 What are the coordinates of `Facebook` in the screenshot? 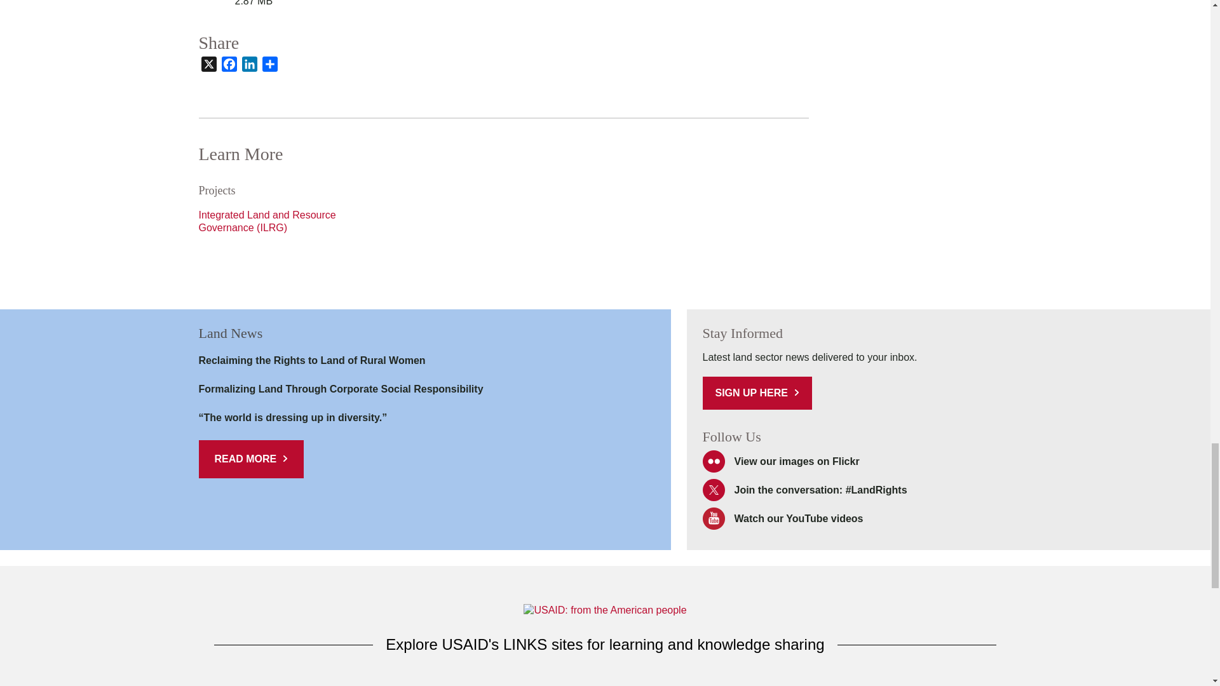 It's located at (229, 66).